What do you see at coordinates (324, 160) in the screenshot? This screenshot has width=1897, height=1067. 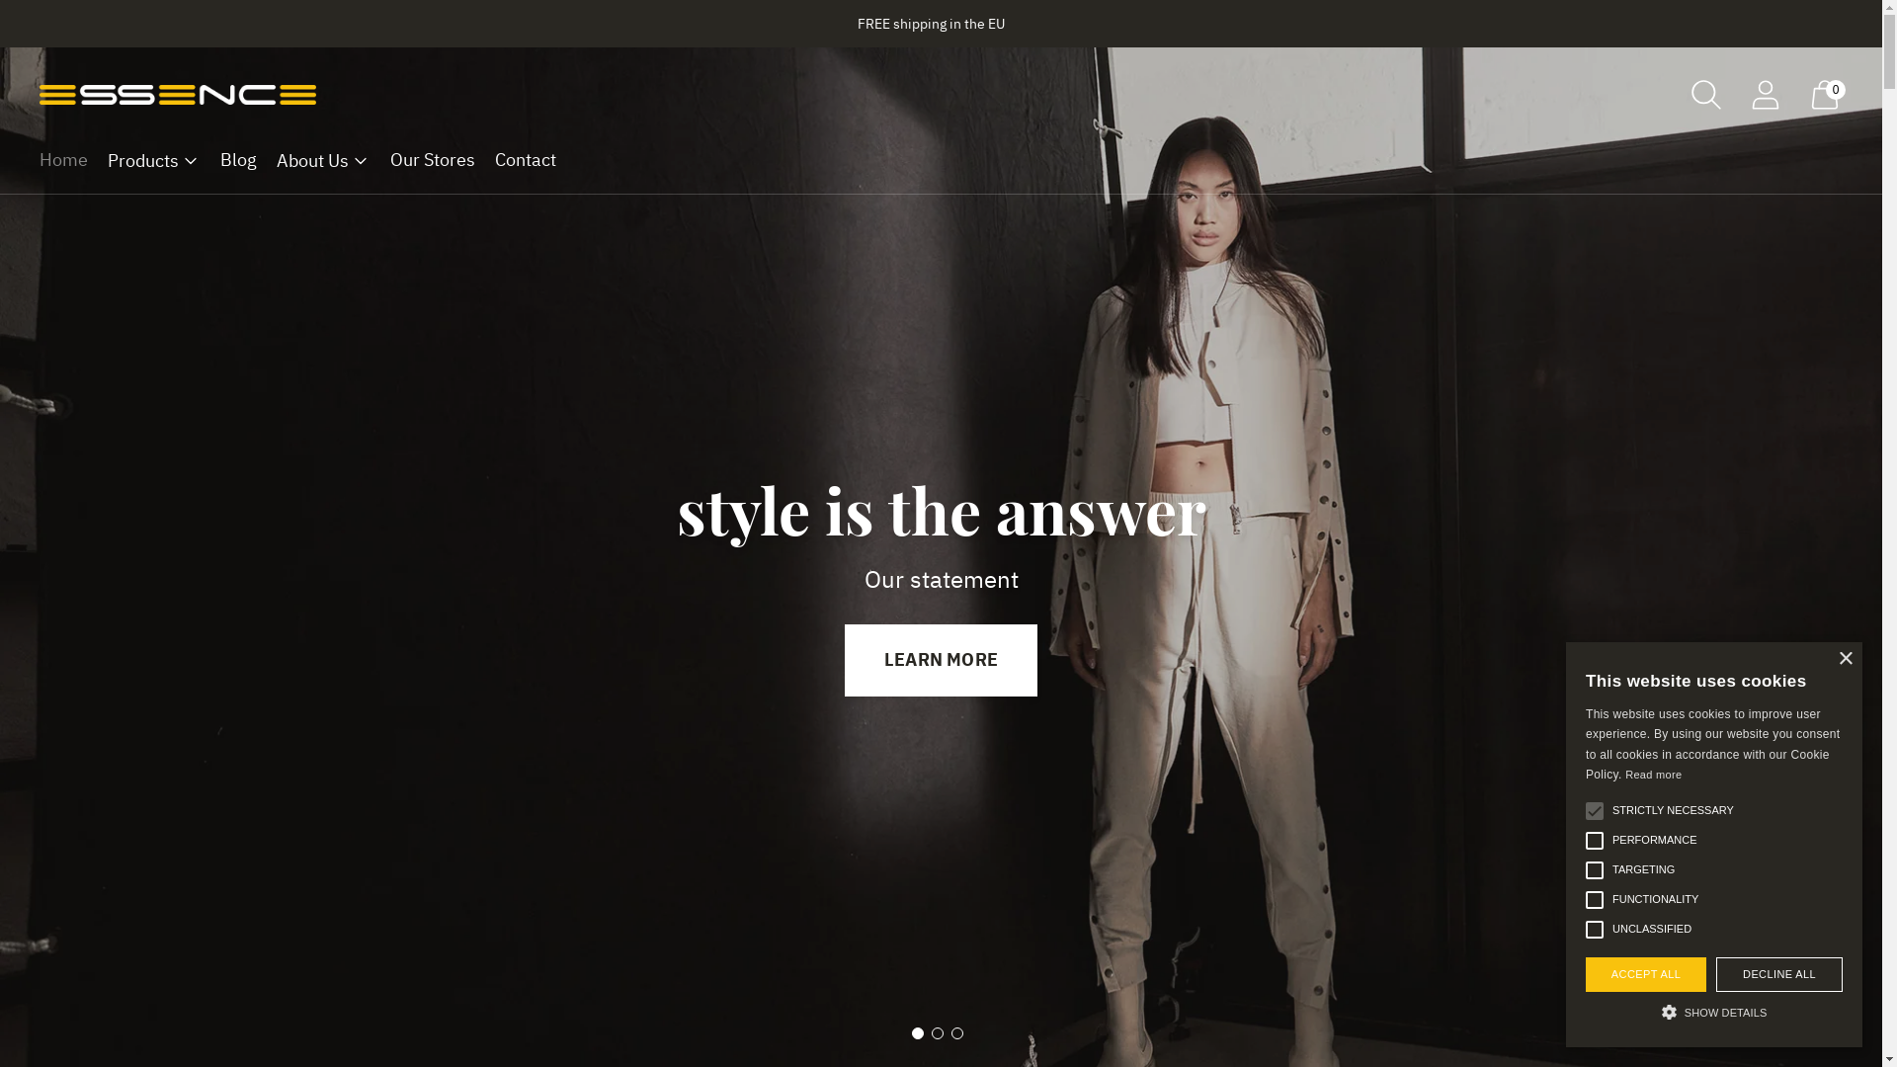 I see `About Us` at bounding box center [324, 160].